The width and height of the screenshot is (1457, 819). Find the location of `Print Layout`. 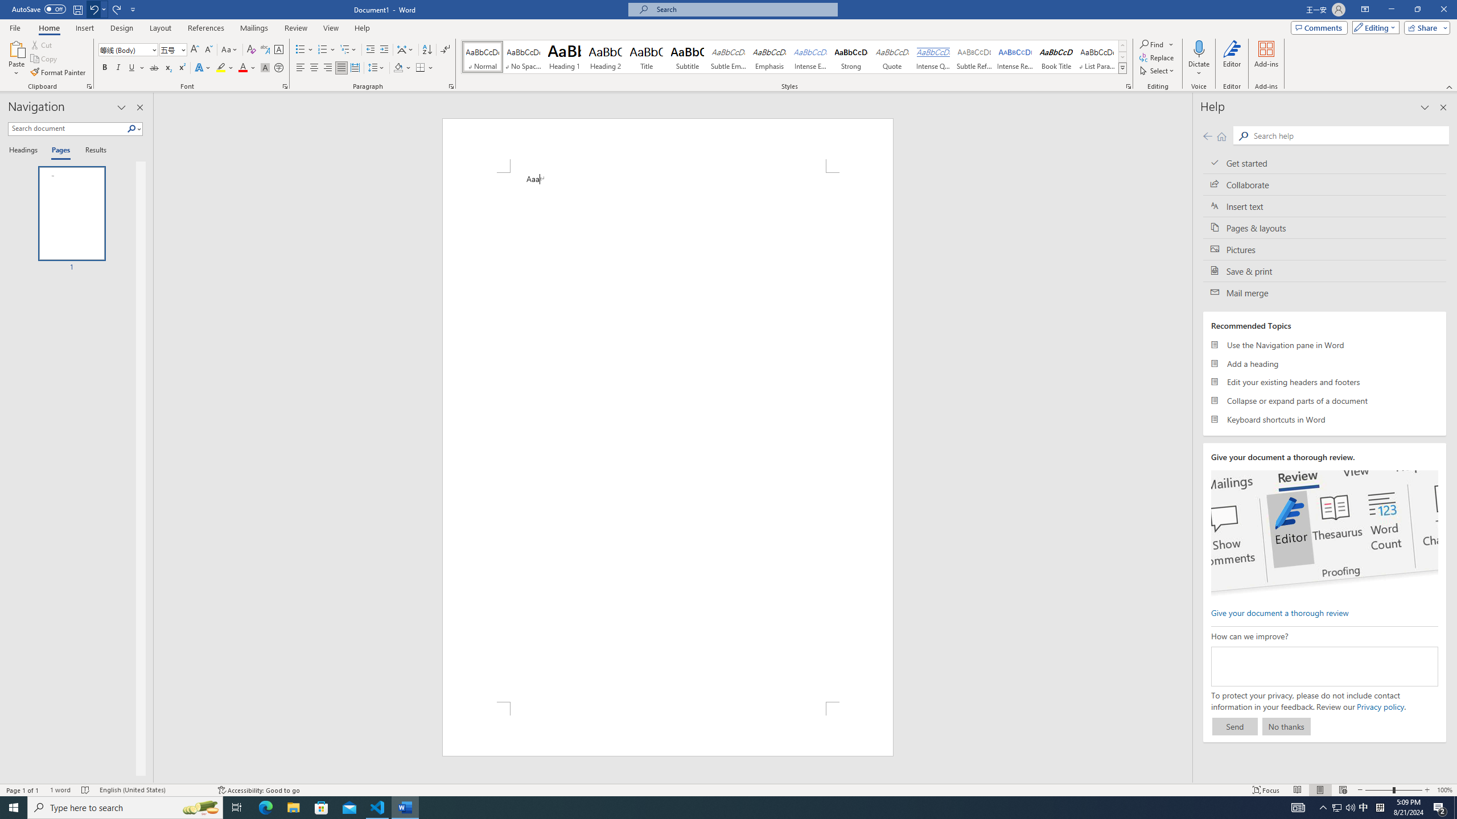

Print Layout is located at coordinates (1319, 790).